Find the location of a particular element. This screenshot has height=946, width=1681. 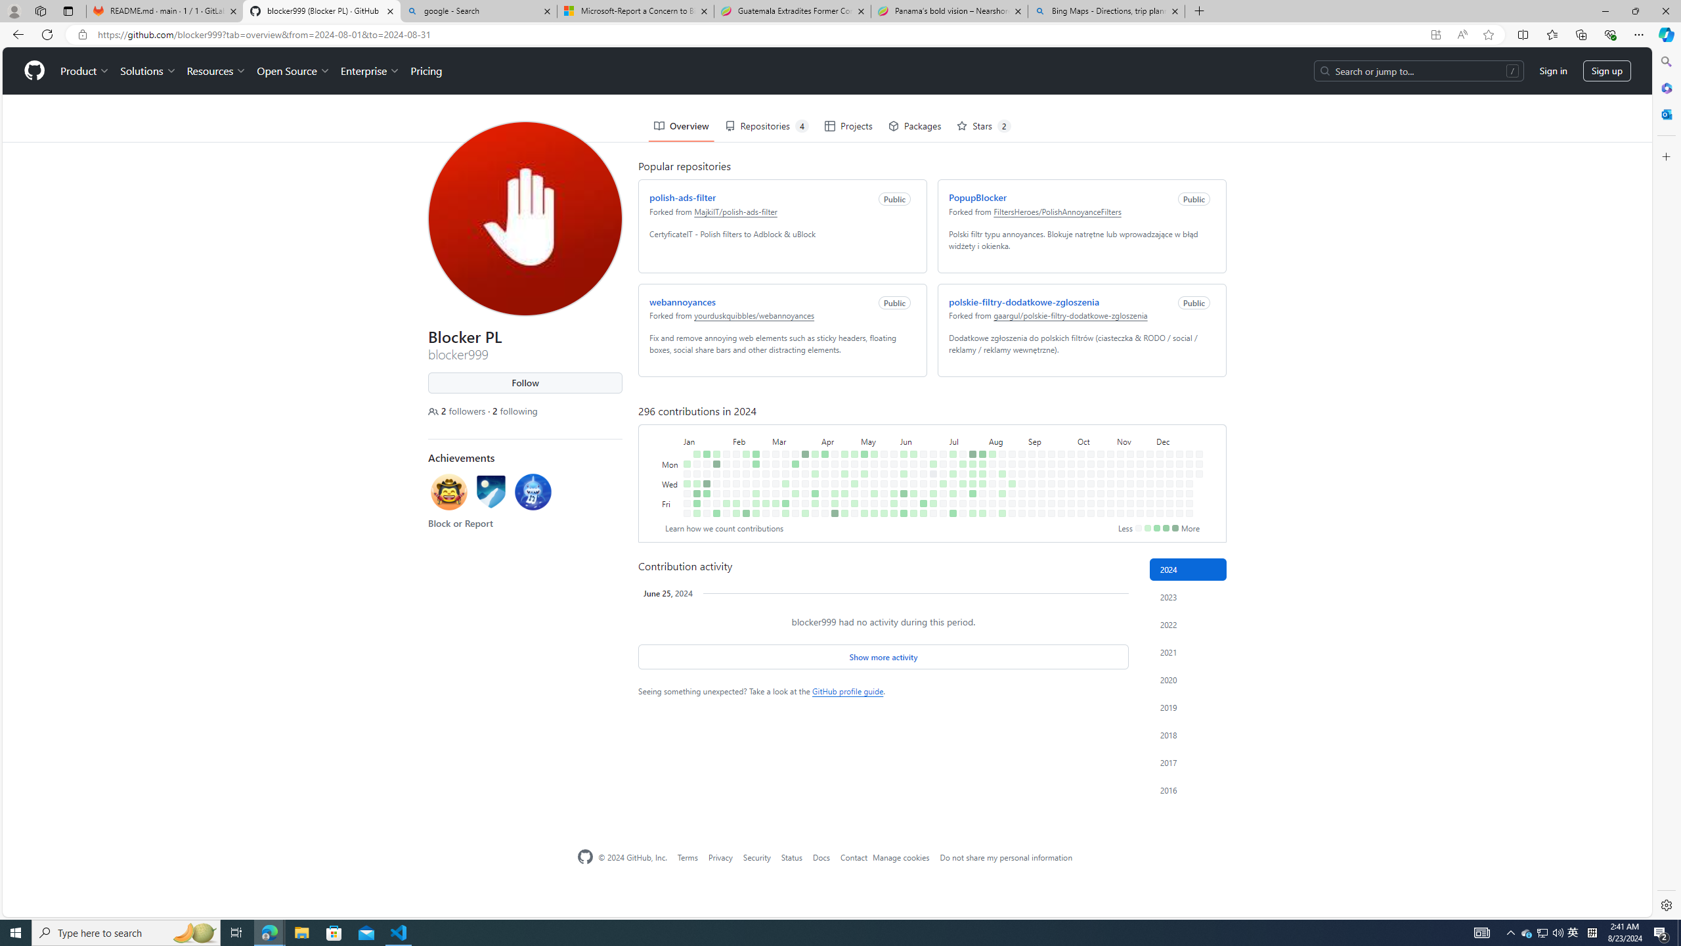

No contributions on September 15th. is located at coordinates (1049, 406).